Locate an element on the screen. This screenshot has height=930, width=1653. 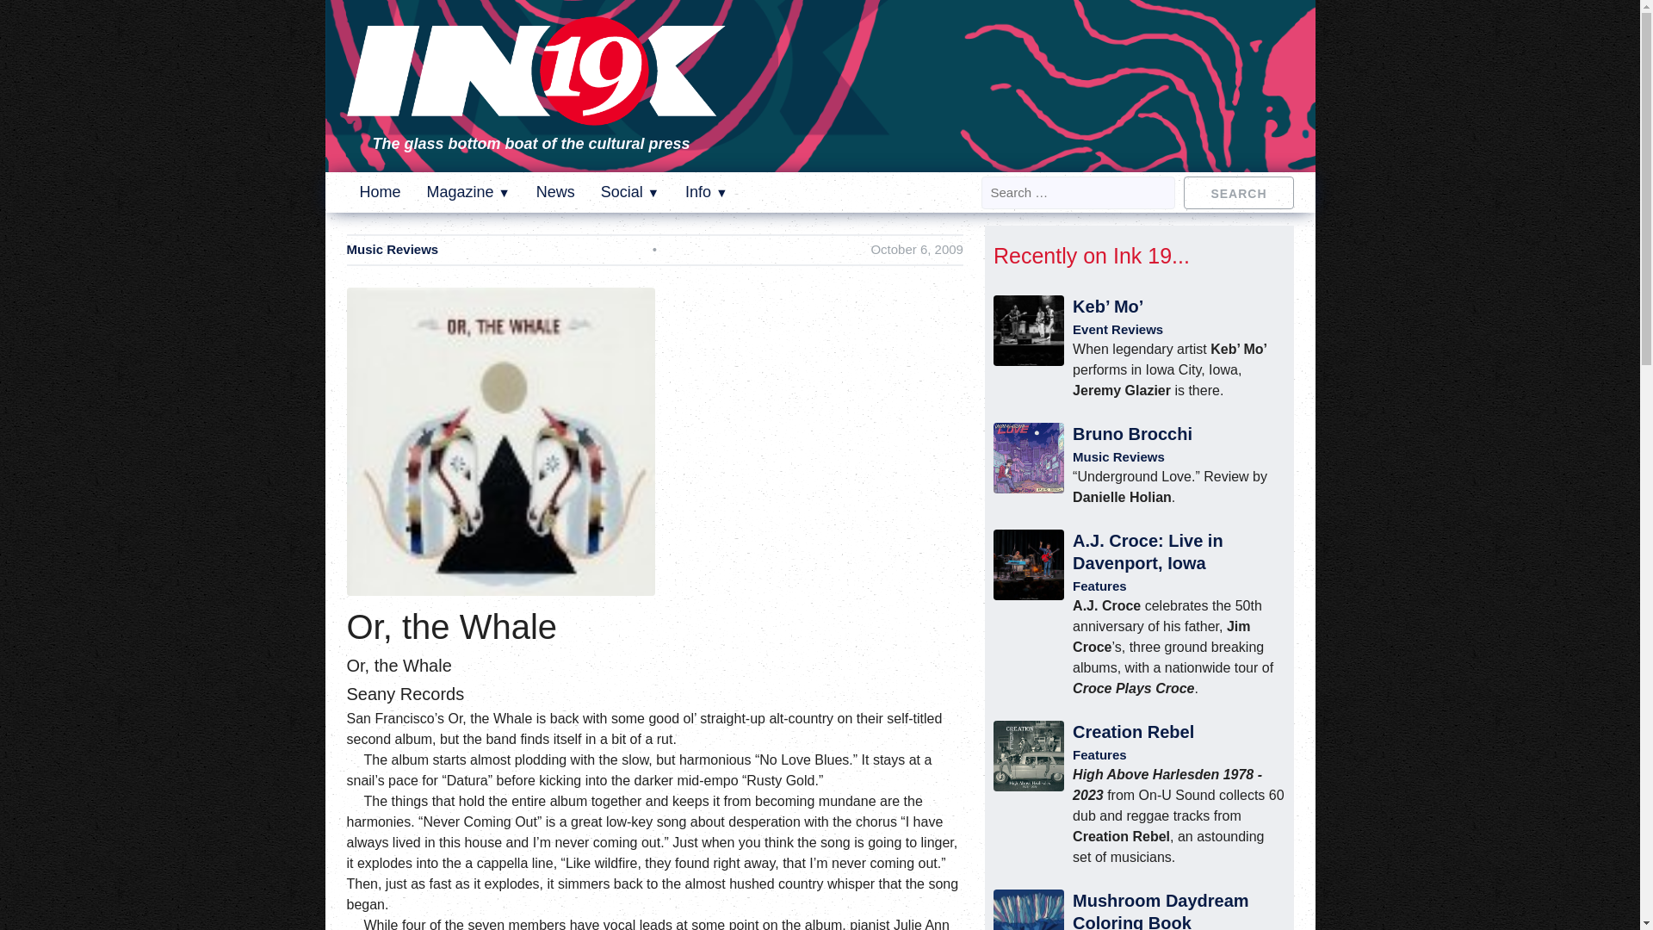
Magazine is located at coordinates (468, 191).